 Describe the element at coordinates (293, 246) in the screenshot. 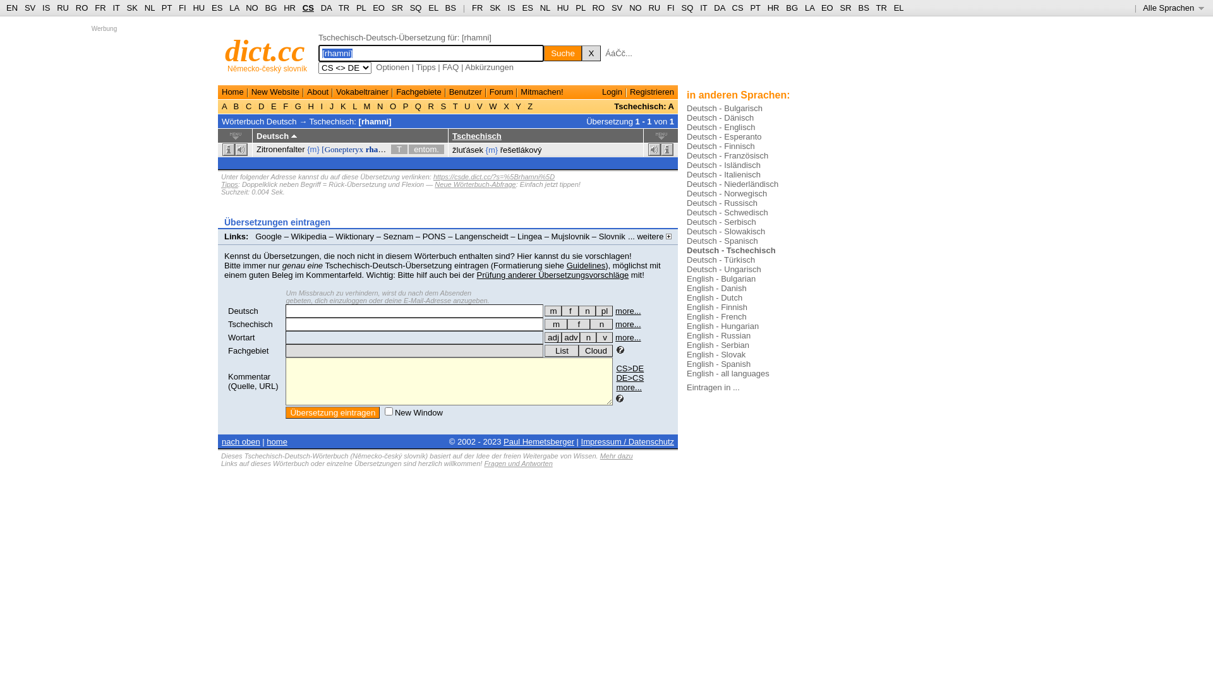

I see `Links anpassen` at that location.